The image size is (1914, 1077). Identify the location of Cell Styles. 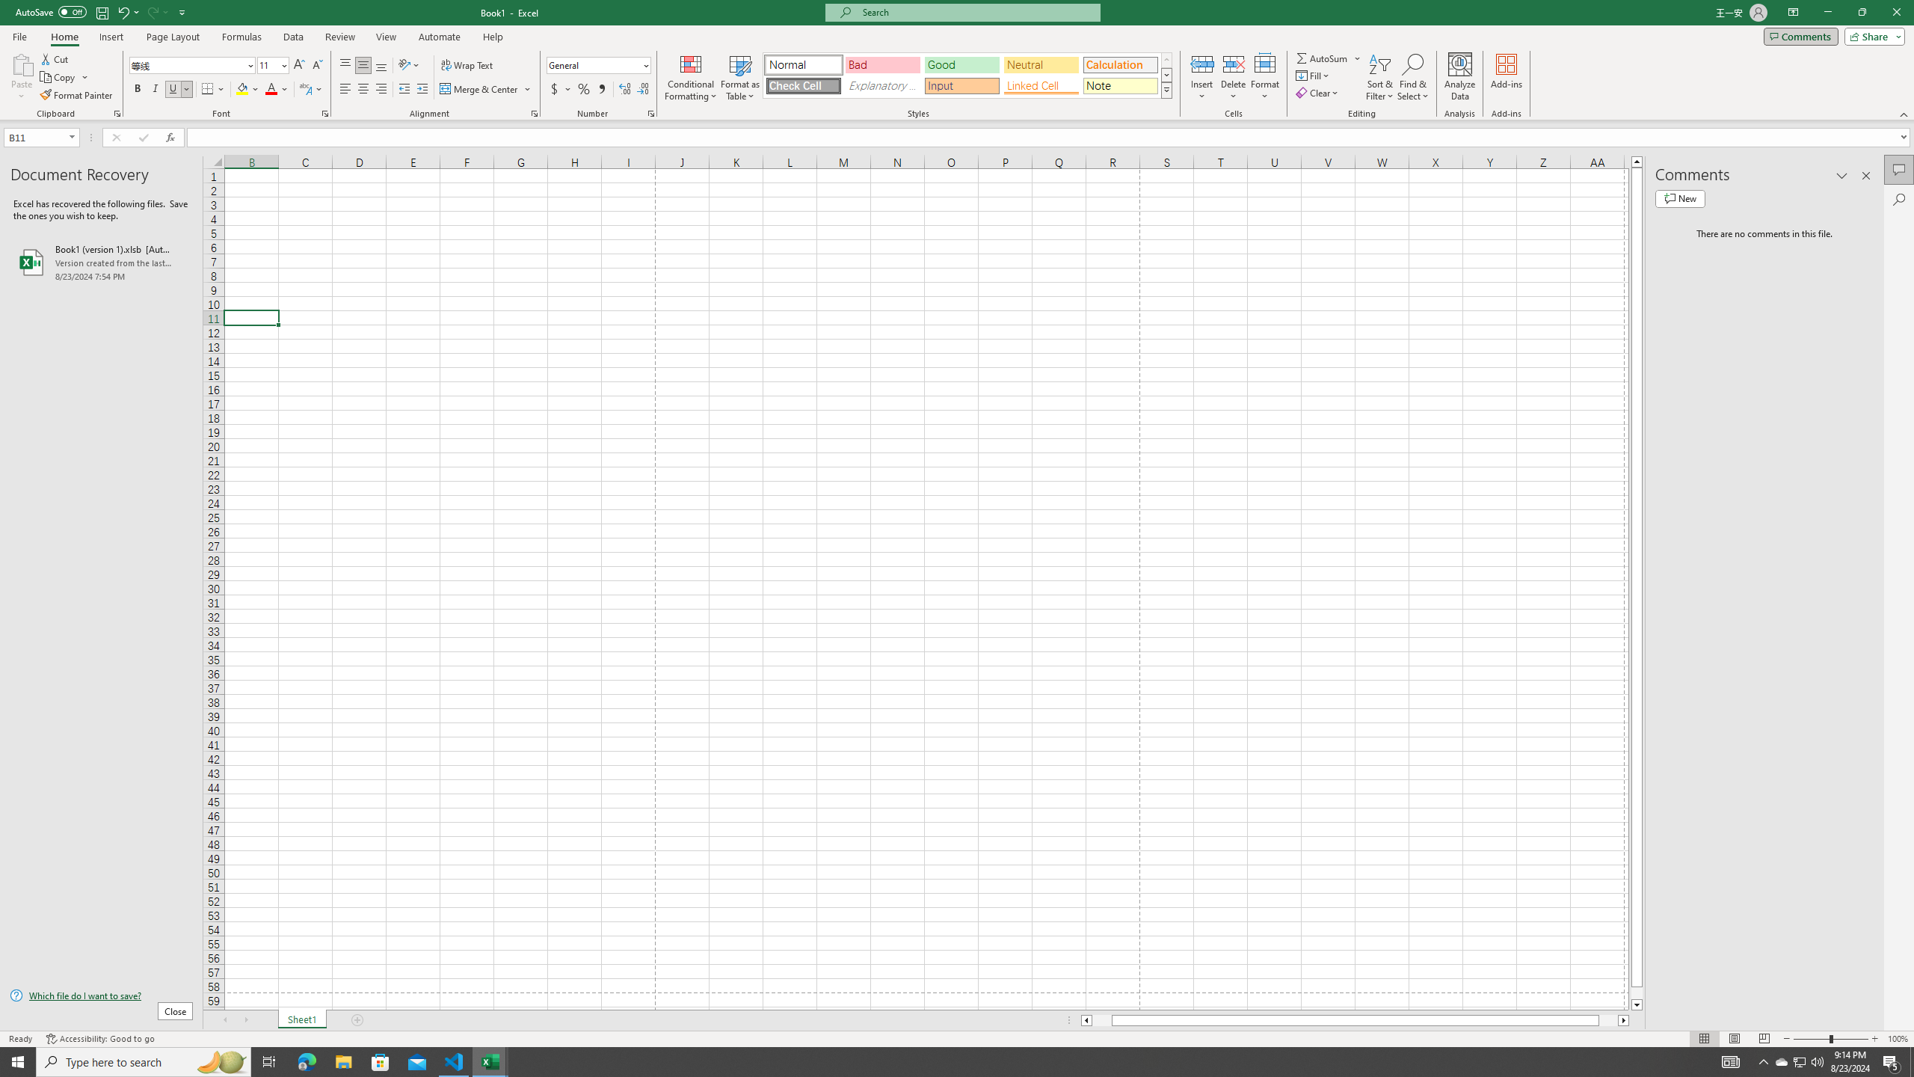
(1166, 90).